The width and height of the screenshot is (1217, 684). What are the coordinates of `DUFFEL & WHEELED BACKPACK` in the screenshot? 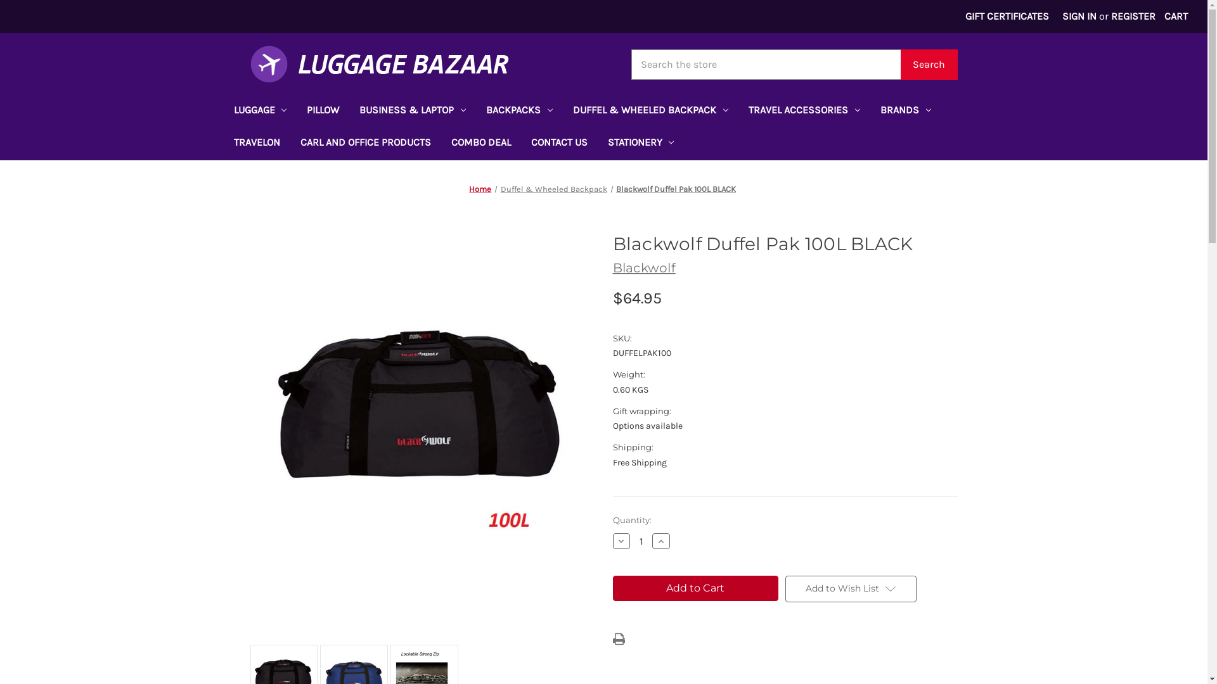 It's located at (650, 111).